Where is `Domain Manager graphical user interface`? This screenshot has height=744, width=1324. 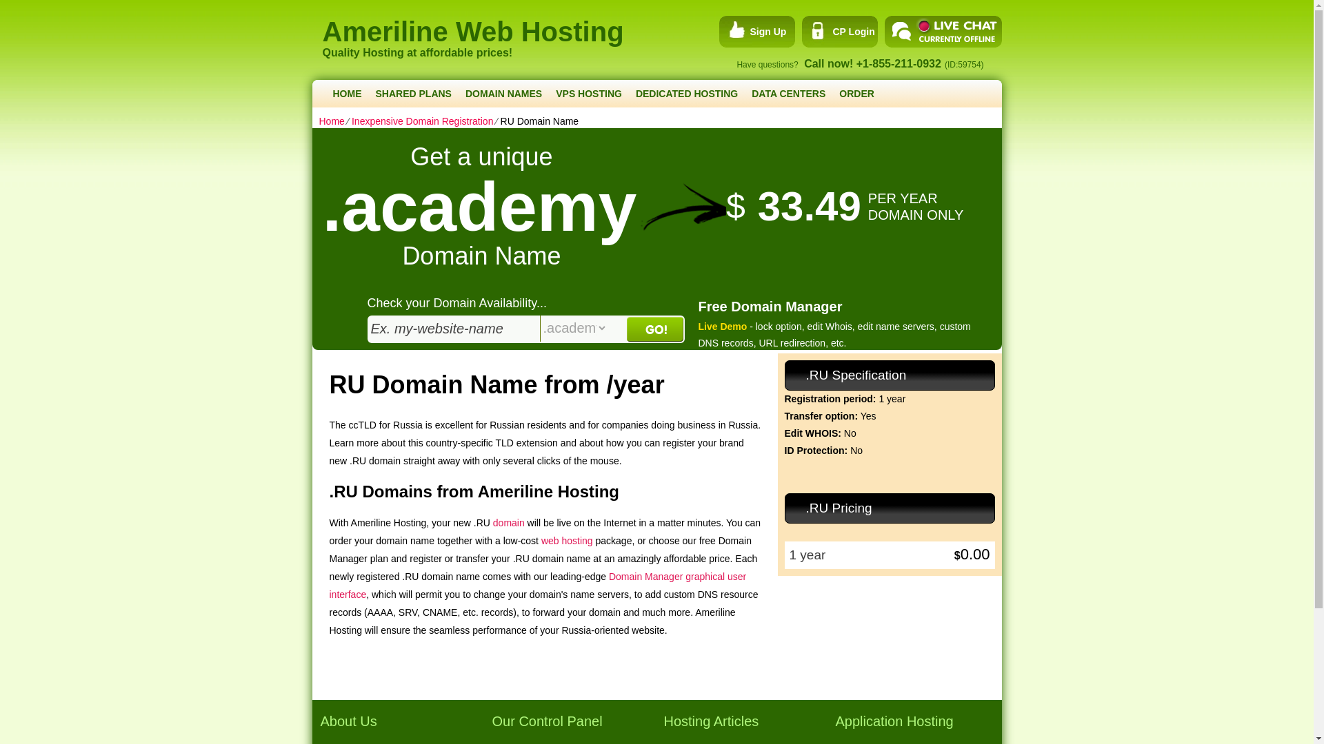 Domain Manager graphical user interface is located at coordinates (538, 586).